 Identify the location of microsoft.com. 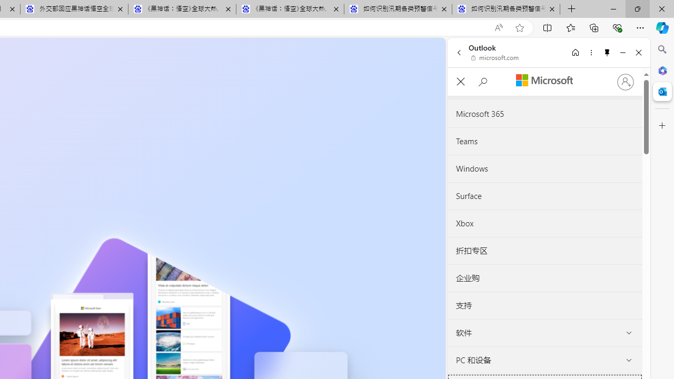
(495, 58).